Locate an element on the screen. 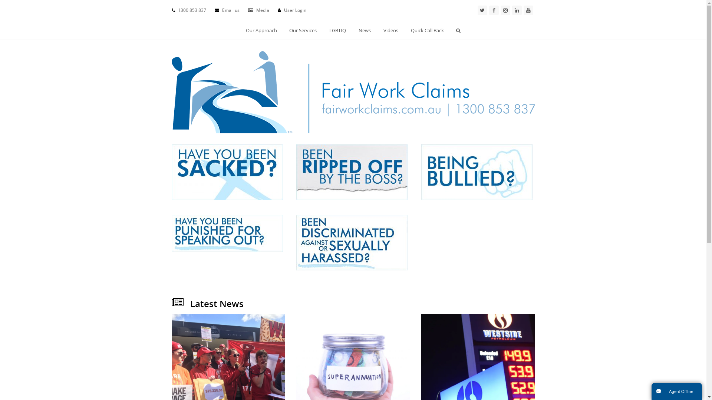 The width and height of the screenshot is (712, 400). Videos is located at coordinates (390, 30).